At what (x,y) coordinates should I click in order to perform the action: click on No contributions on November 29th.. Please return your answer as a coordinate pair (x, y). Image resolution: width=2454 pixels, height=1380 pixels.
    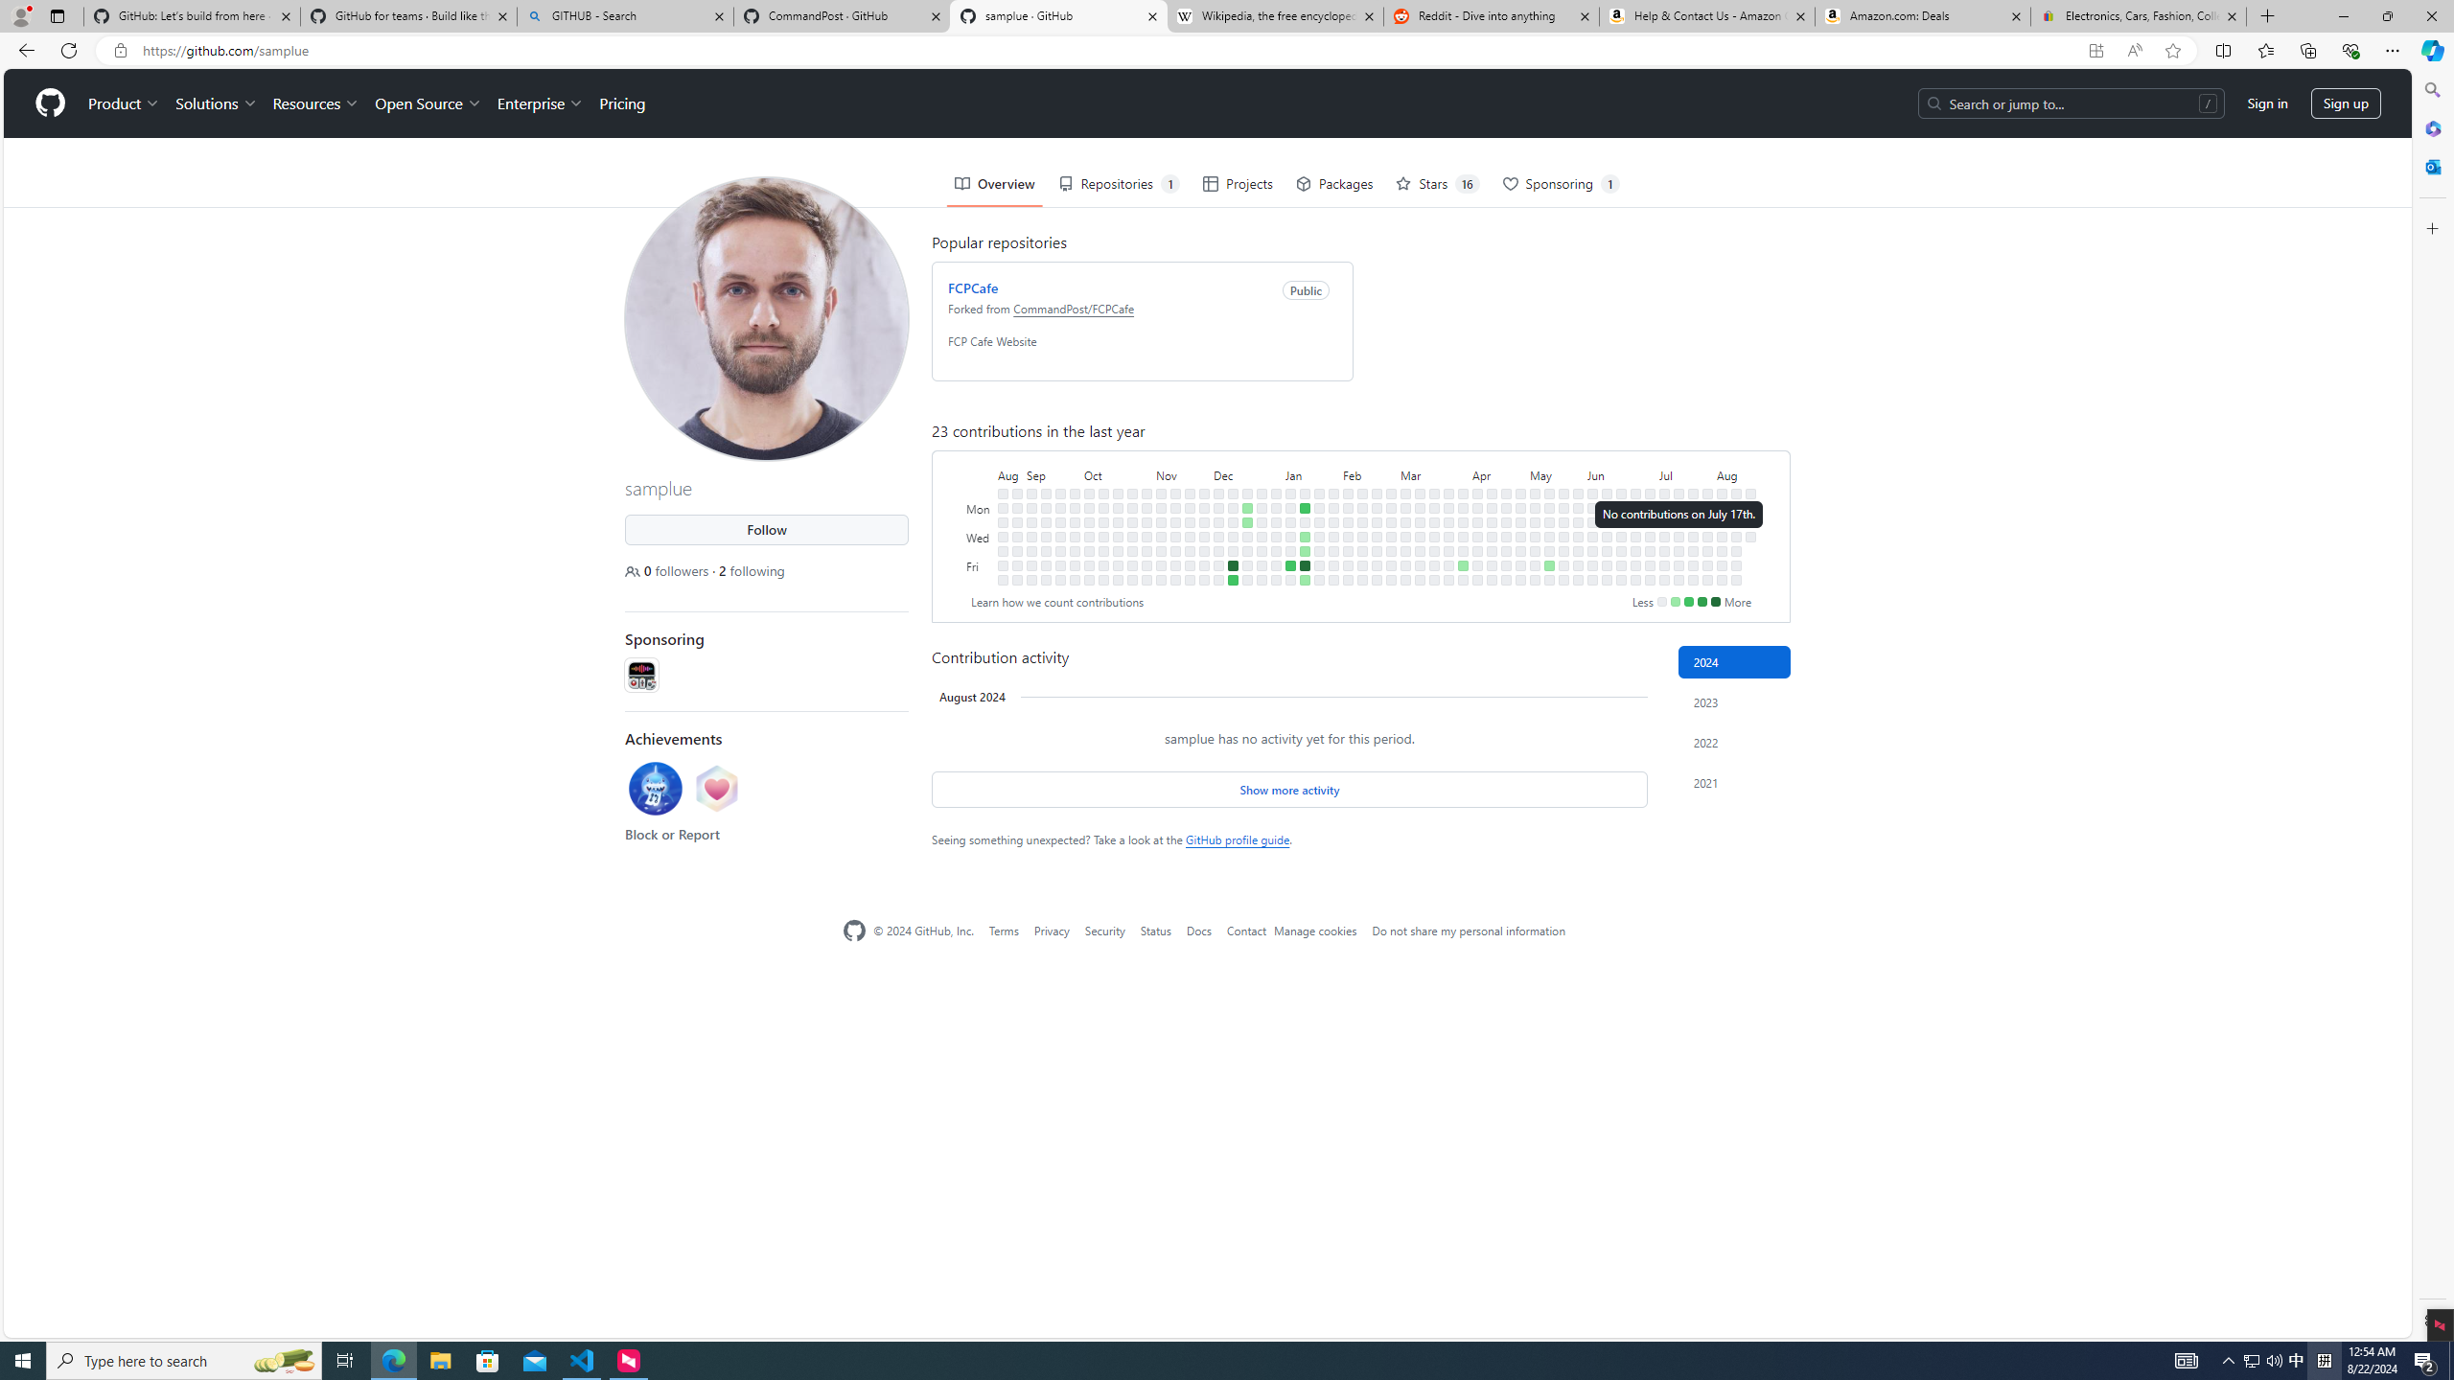
    Looking at the image, I should click on (1204, 537).